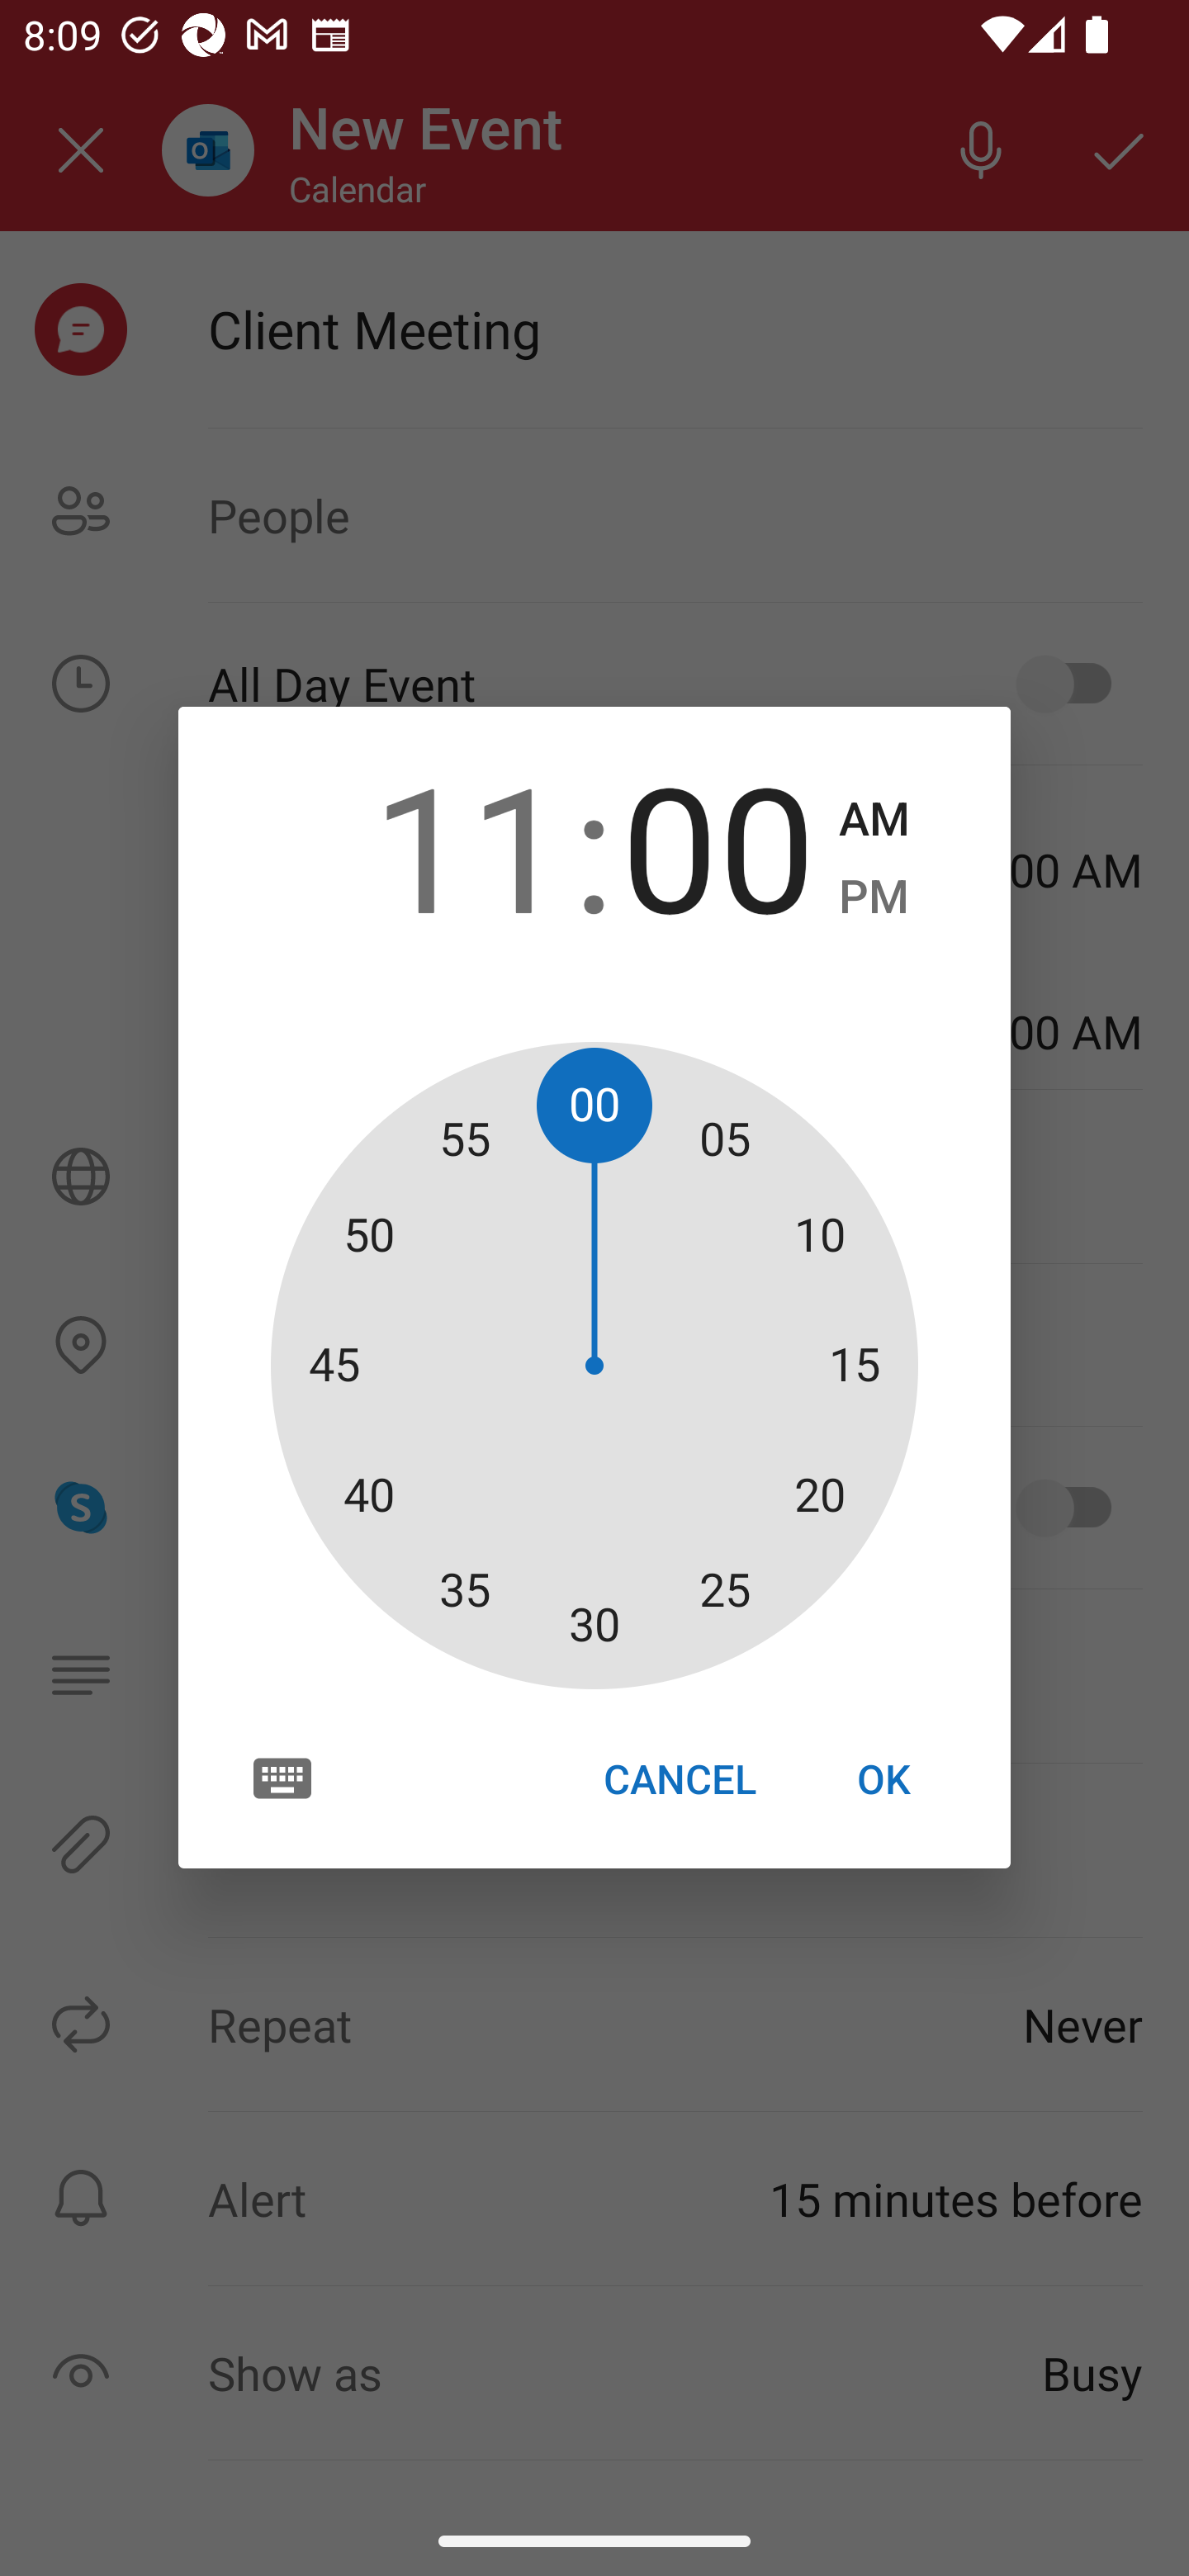  I want to click on AM, so click(874, 820).